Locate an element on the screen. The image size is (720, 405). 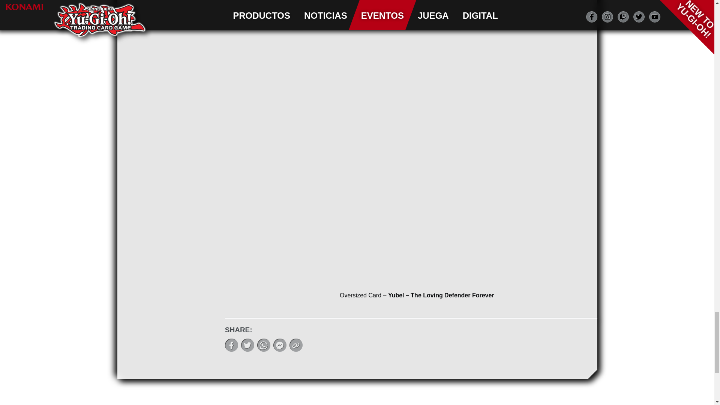
Share on Facebook is located at coordinates (231, 345).